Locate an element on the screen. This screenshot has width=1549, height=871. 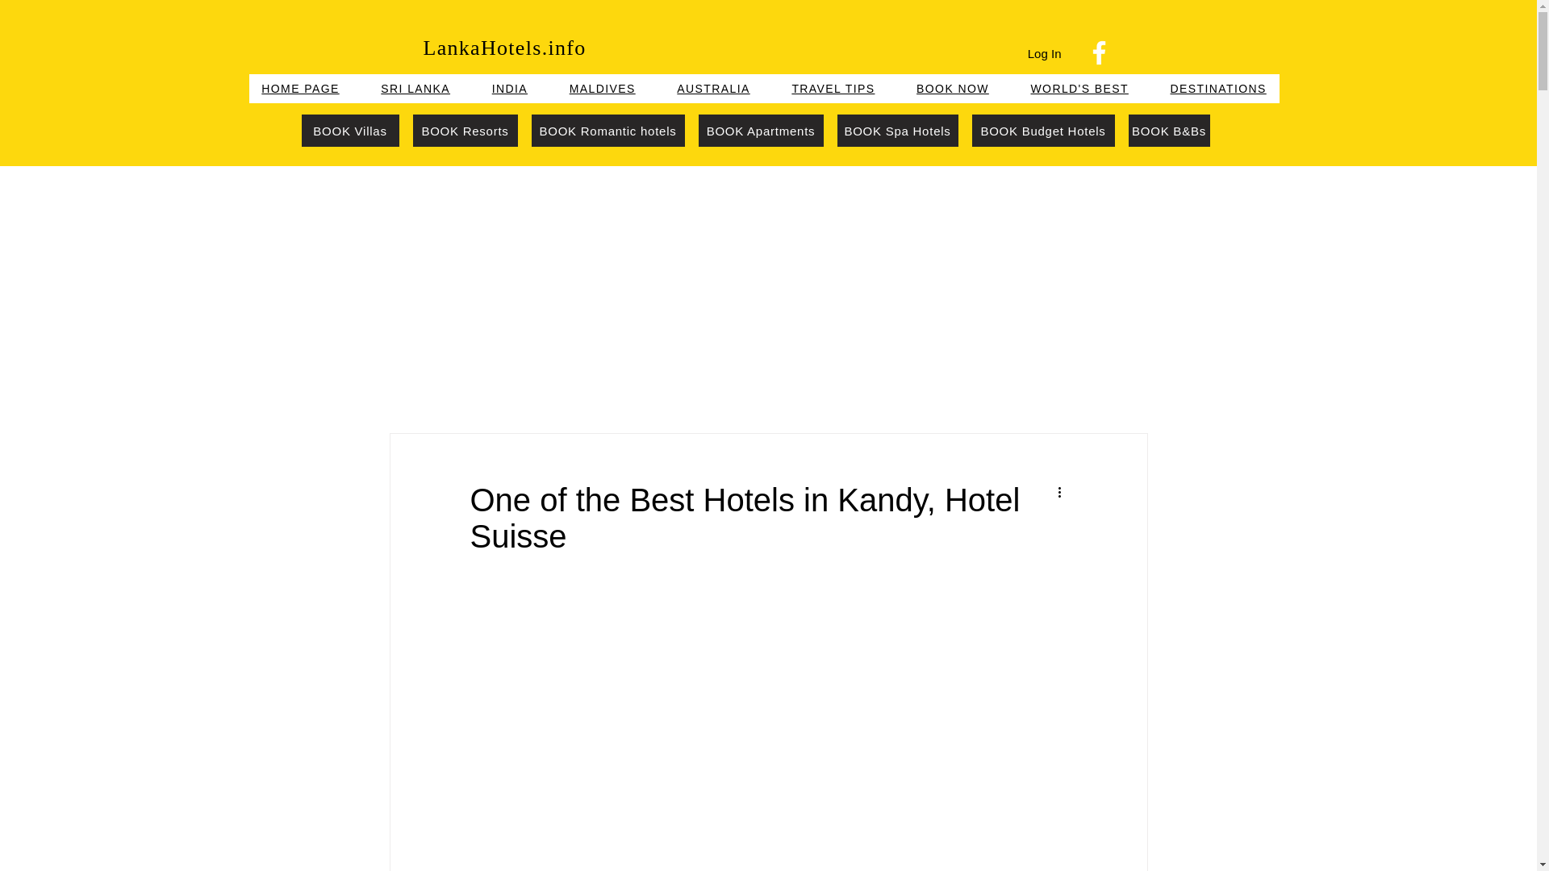
BOOK Villas is located at coordinates (350, 131).